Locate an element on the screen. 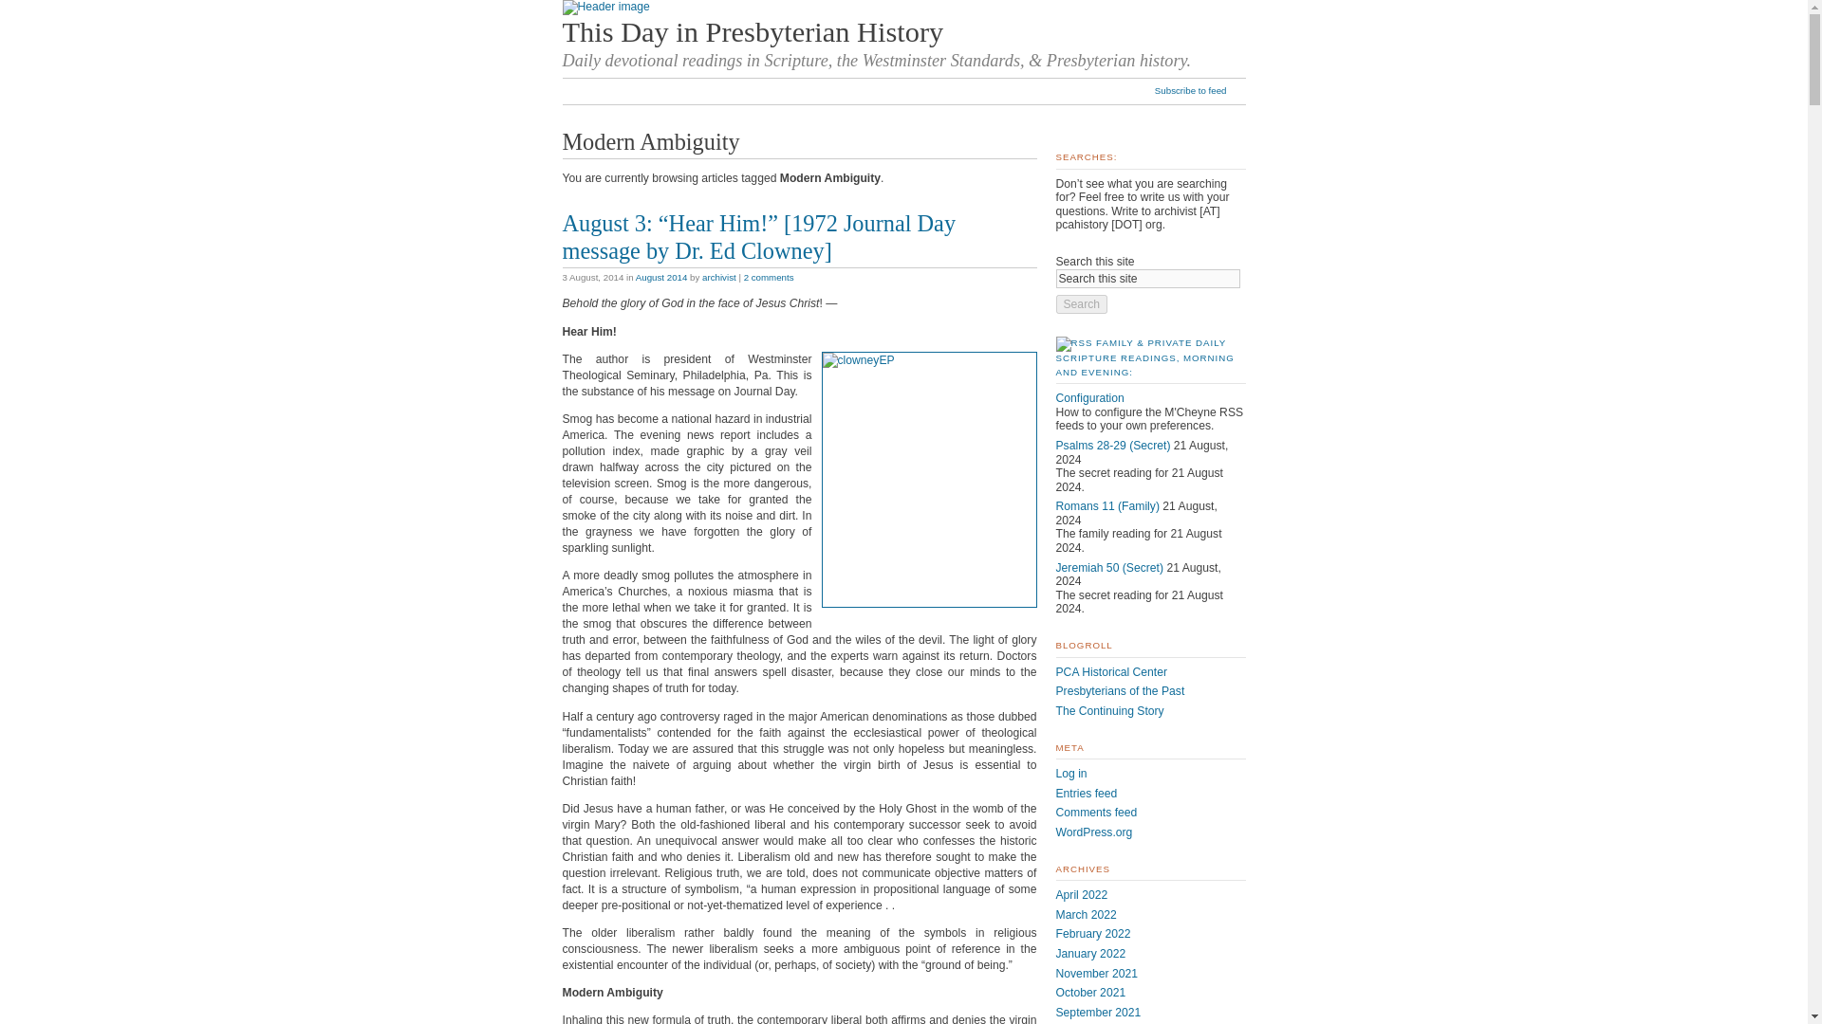  The lives, places, writings, and events of Reformed history is located at coordinates (1120, 690).